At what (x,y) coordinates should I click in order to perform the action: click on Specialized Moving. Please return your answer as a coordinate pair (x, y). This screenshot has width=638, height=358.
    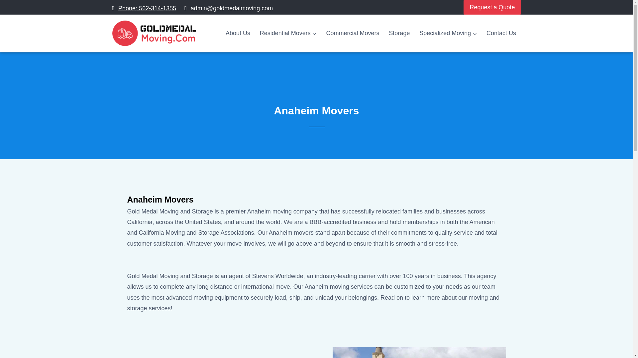
    Looking at the image, I should click on (448, 33).